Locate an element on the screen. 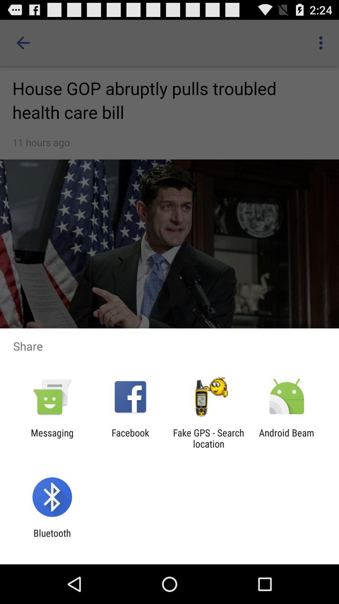 This screenshot has height=604, width=339. press the icon next to fake gps search is located at coordinates (287, 438).